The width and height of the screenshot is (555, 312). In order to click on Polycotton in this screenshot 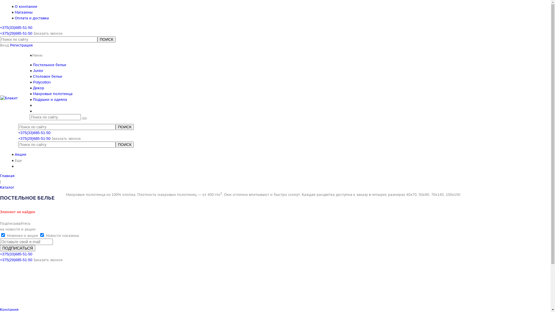, I will do `click(42, 82)`.